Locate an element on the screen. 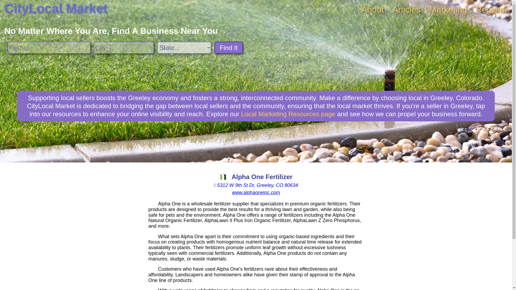 This screenshot has width=516, height=290. Visit www.alphaoneinc.com is located at coordinates (256, 192).